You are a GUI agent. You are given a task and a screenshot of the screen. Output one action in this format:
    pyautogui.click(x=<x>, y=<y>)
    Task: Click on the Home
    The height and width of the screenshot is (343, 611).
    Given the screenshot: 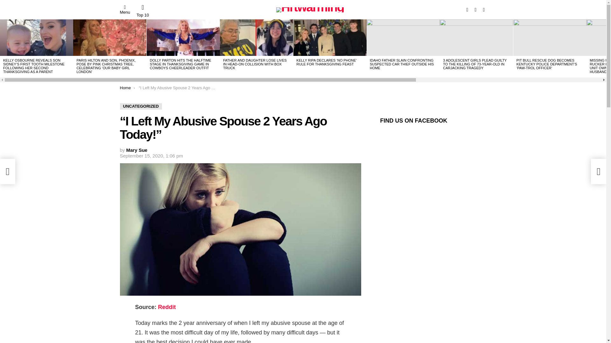 What is the action you would take?
    pyautogui.click(x=125, y=88)
    